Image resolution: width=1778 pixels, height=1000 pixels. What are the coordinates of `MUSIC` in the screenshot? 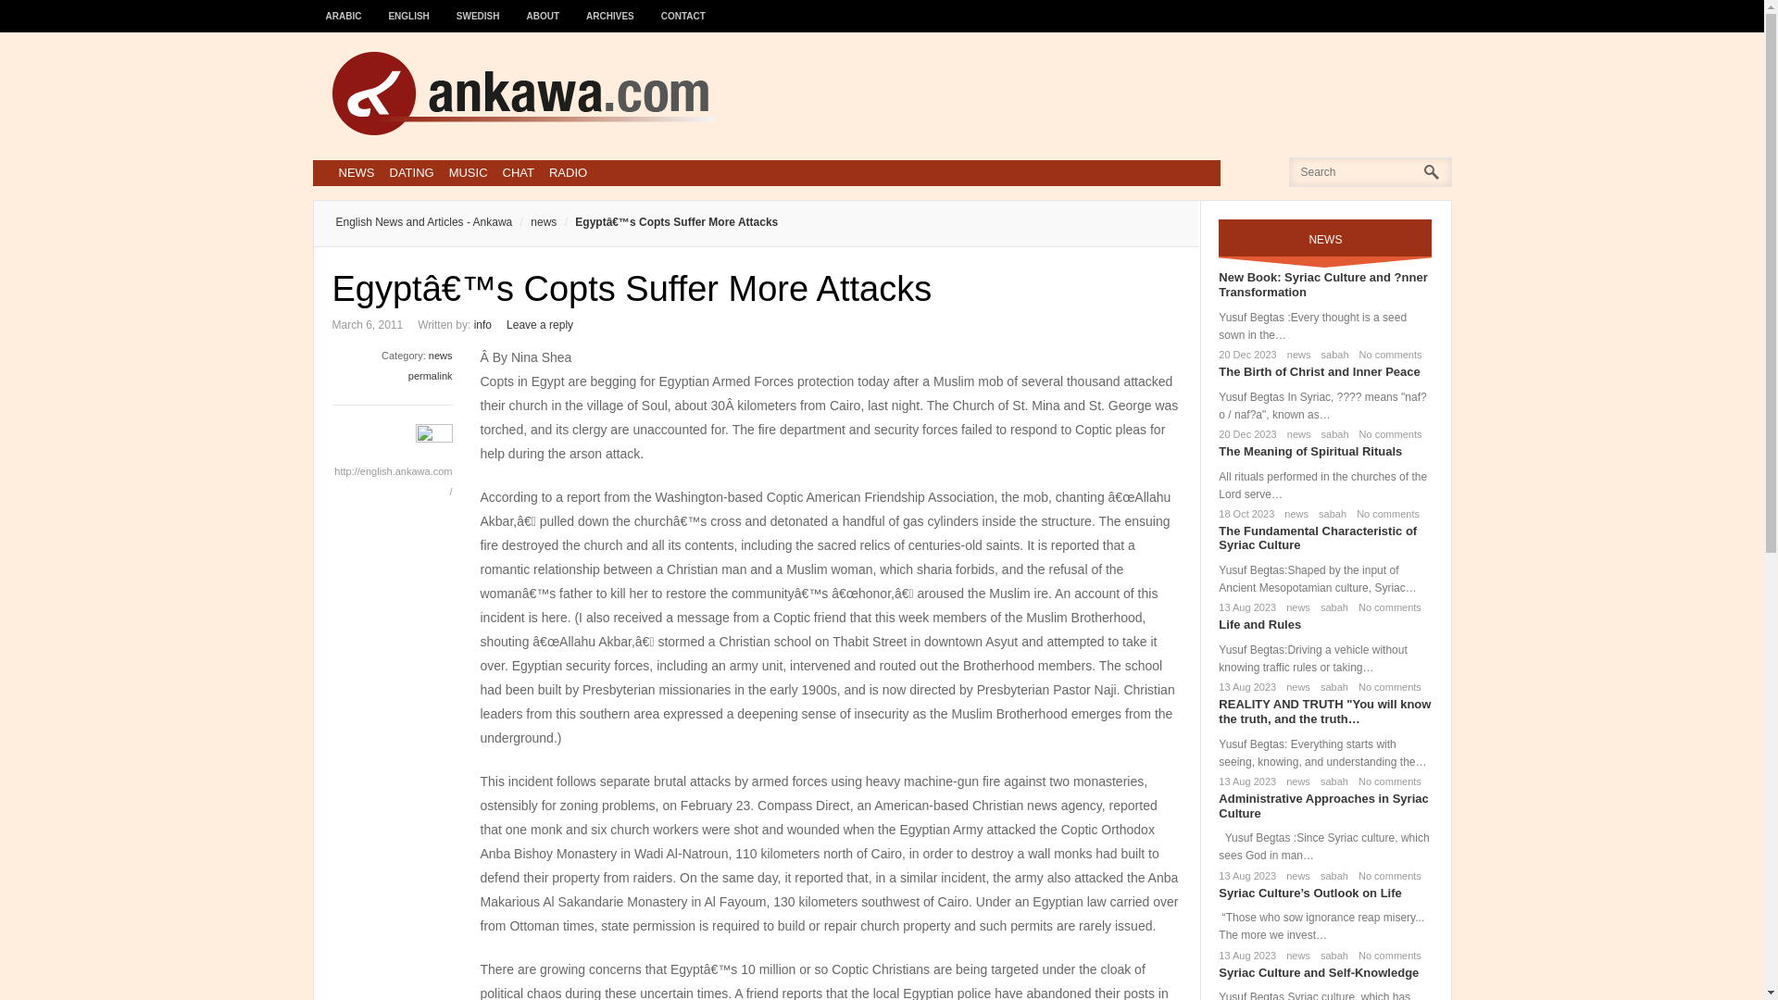 It's located at (469, 172).